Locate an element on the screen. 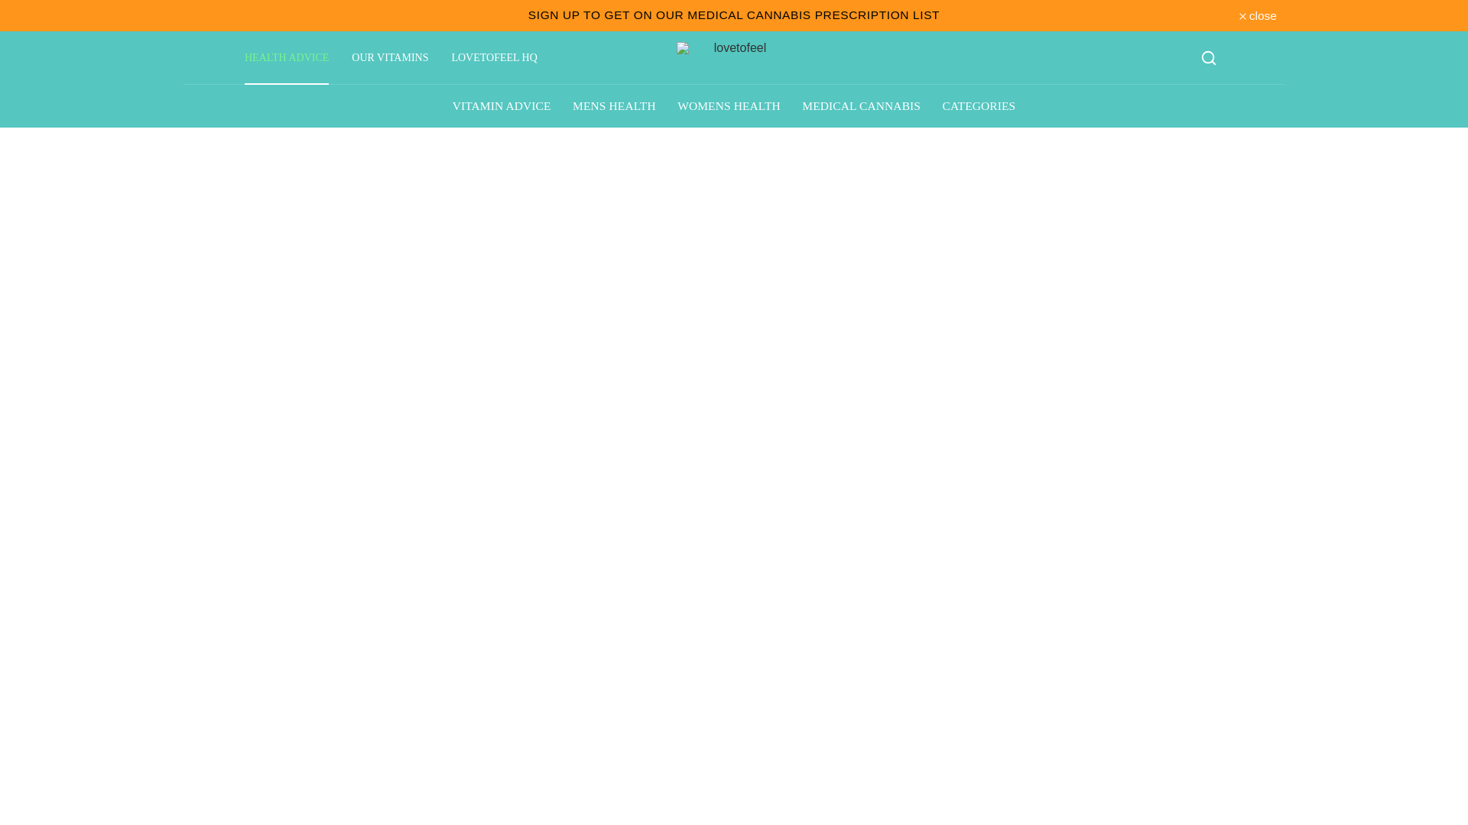 The image size is (1468, 825). CATEGORIES is located at coordinates (979, 106).